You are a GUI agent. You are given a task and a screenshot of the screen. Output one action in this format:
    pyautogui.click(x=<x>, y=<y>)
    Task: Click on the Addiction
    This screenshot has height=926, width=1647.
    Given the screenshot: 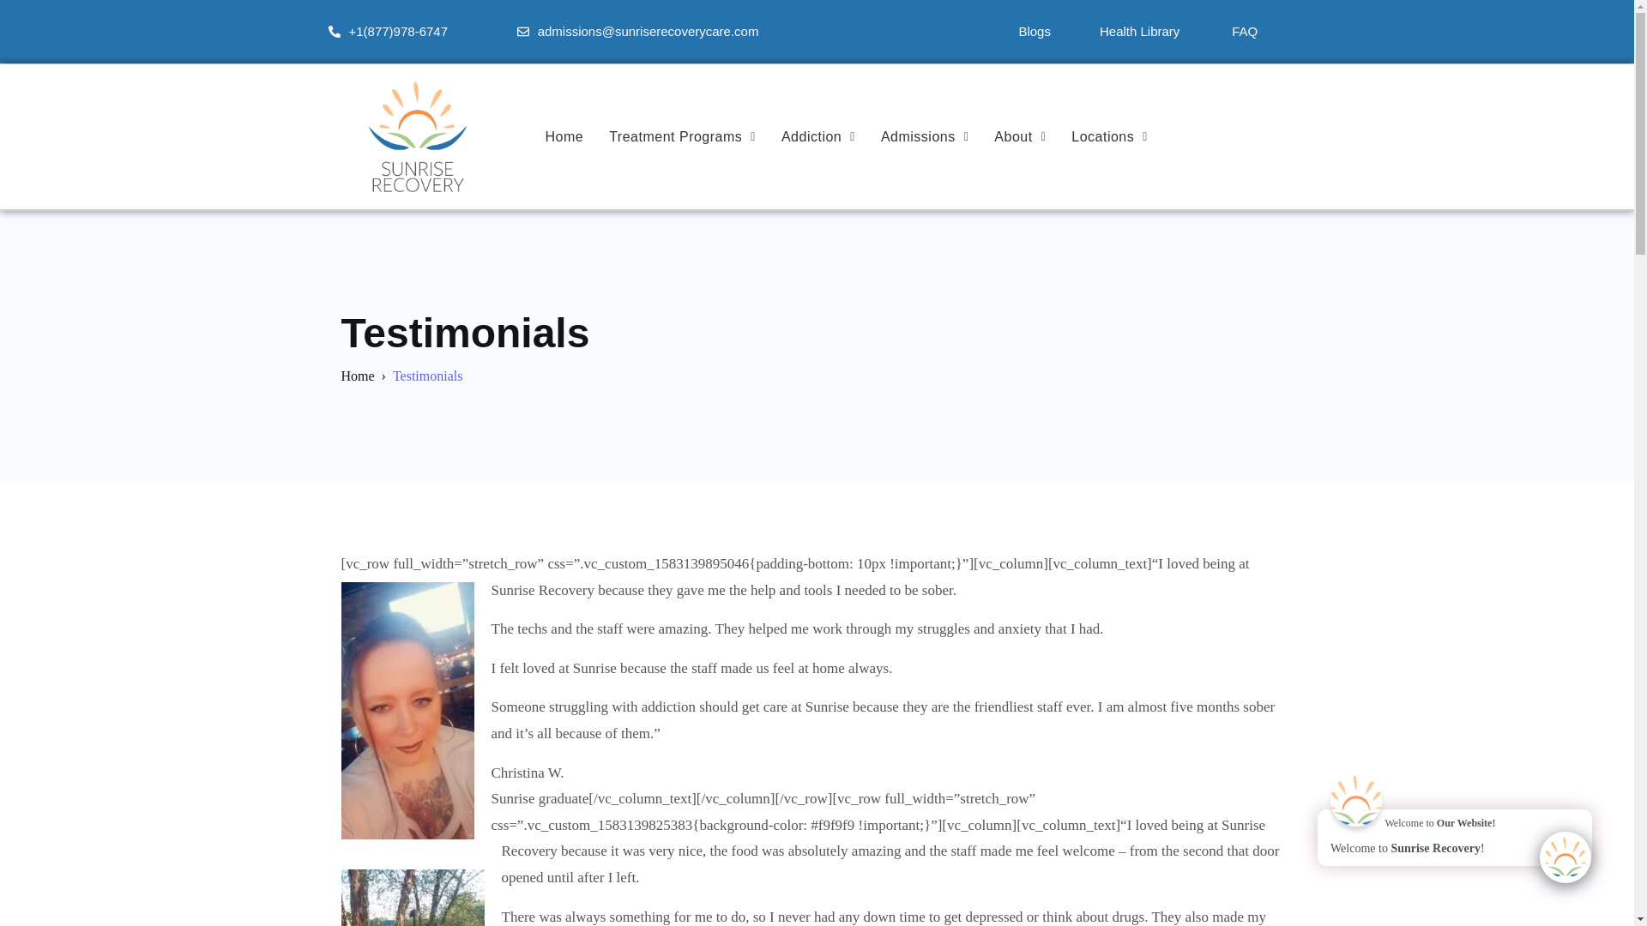 What is the action you would take?
    pyautogui.click(x=818, y=137)
    